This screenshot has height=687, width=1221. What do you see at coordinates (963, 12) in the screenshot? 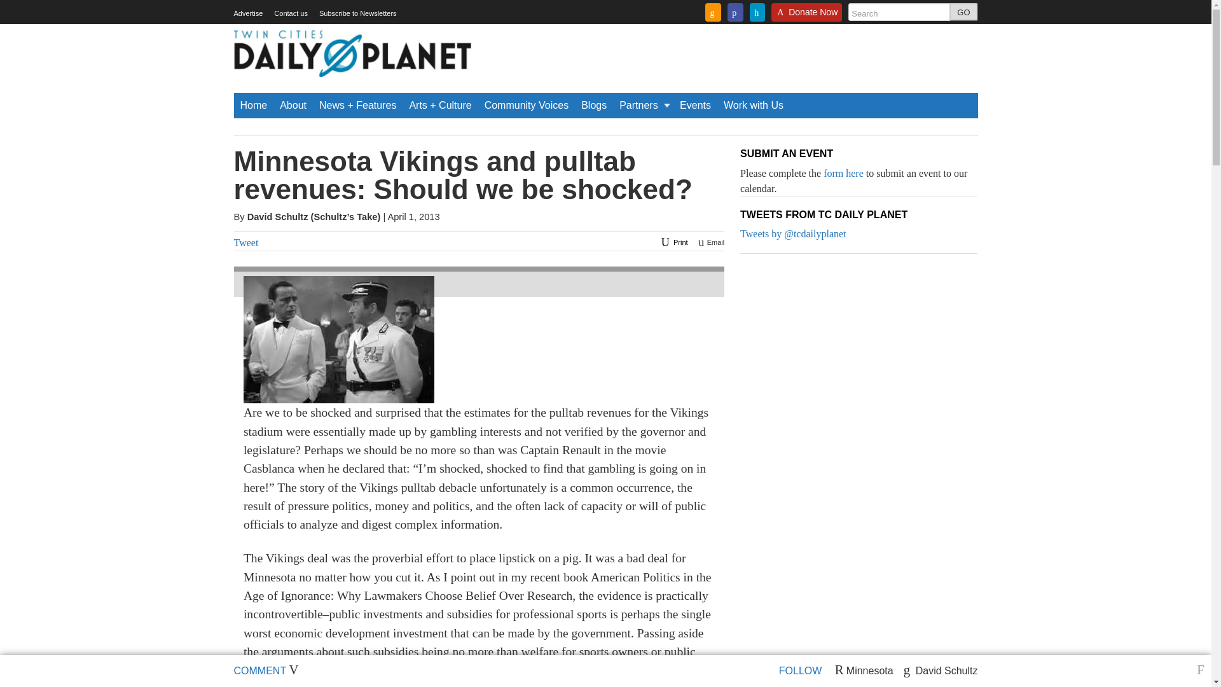
I see `GO` at bounding box center [963, 12].